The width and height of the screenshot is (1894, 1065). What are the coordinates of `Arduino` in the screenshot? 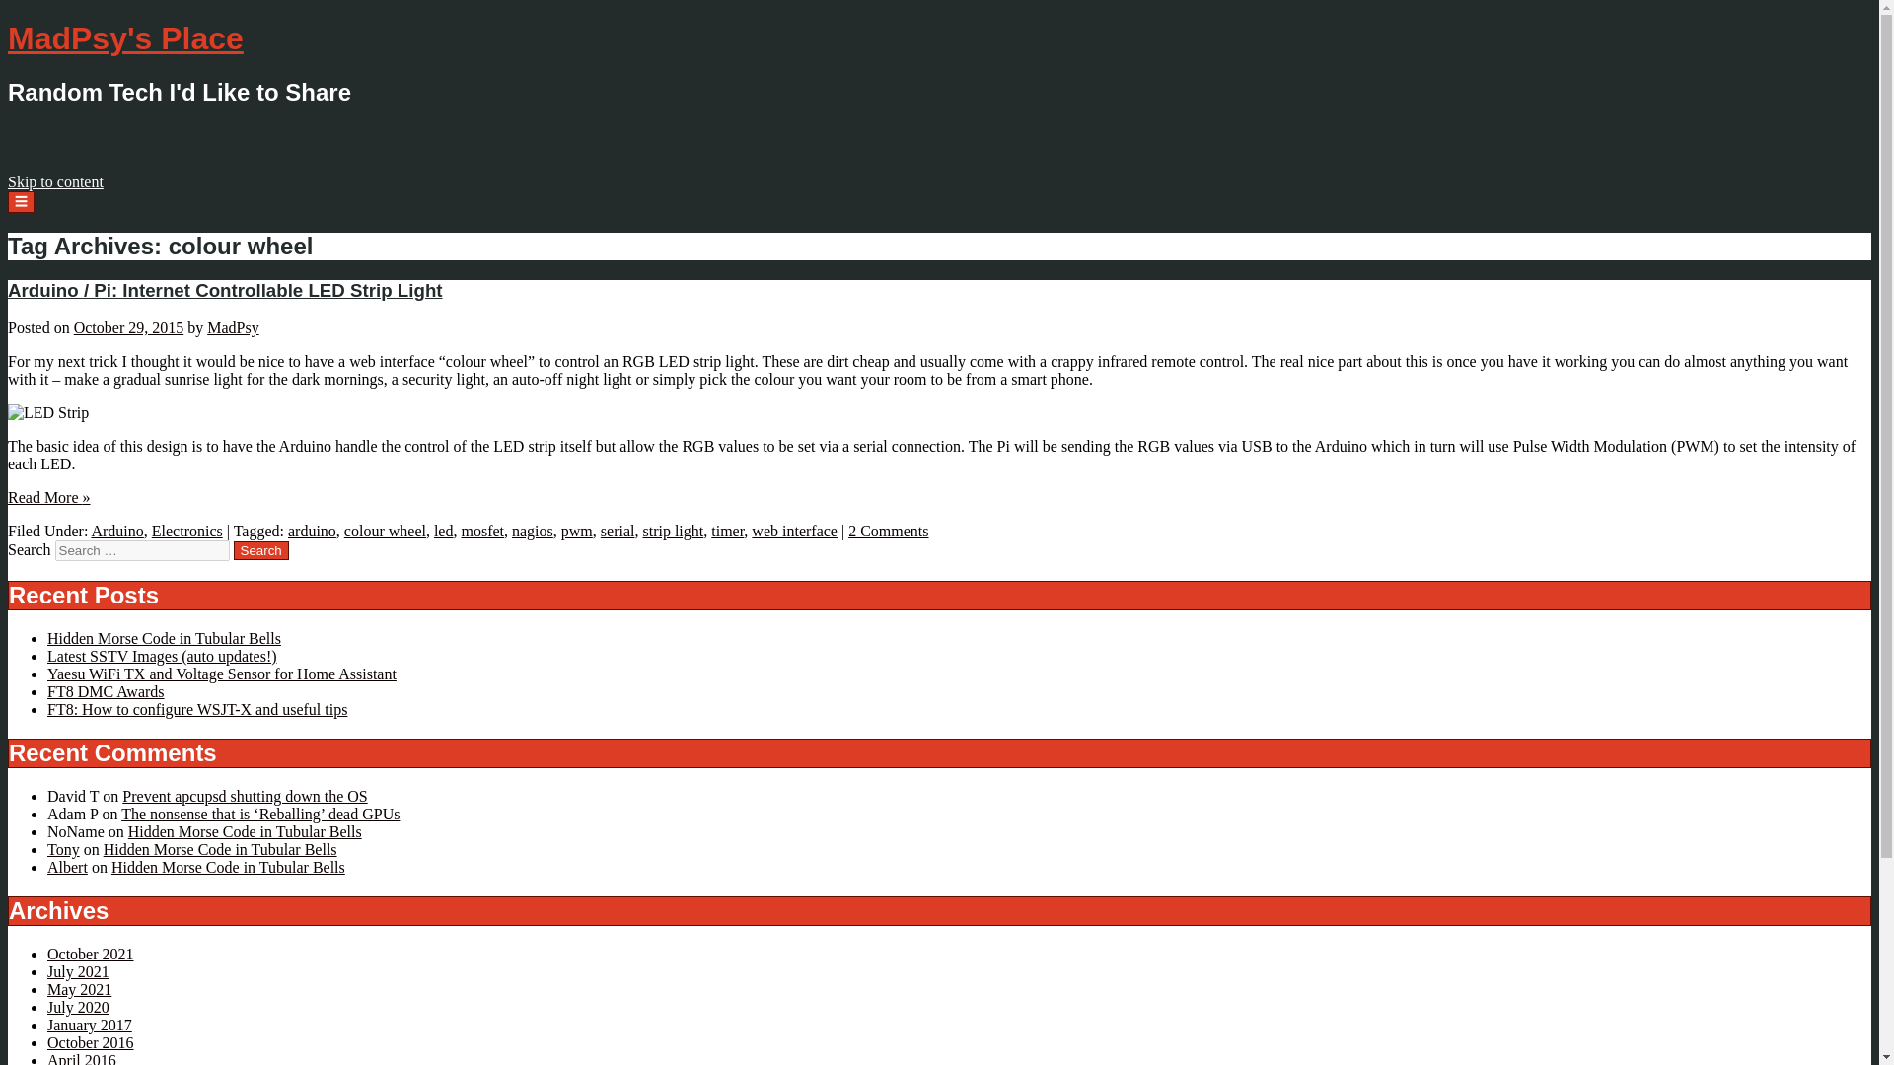 It's located at (116, 531).